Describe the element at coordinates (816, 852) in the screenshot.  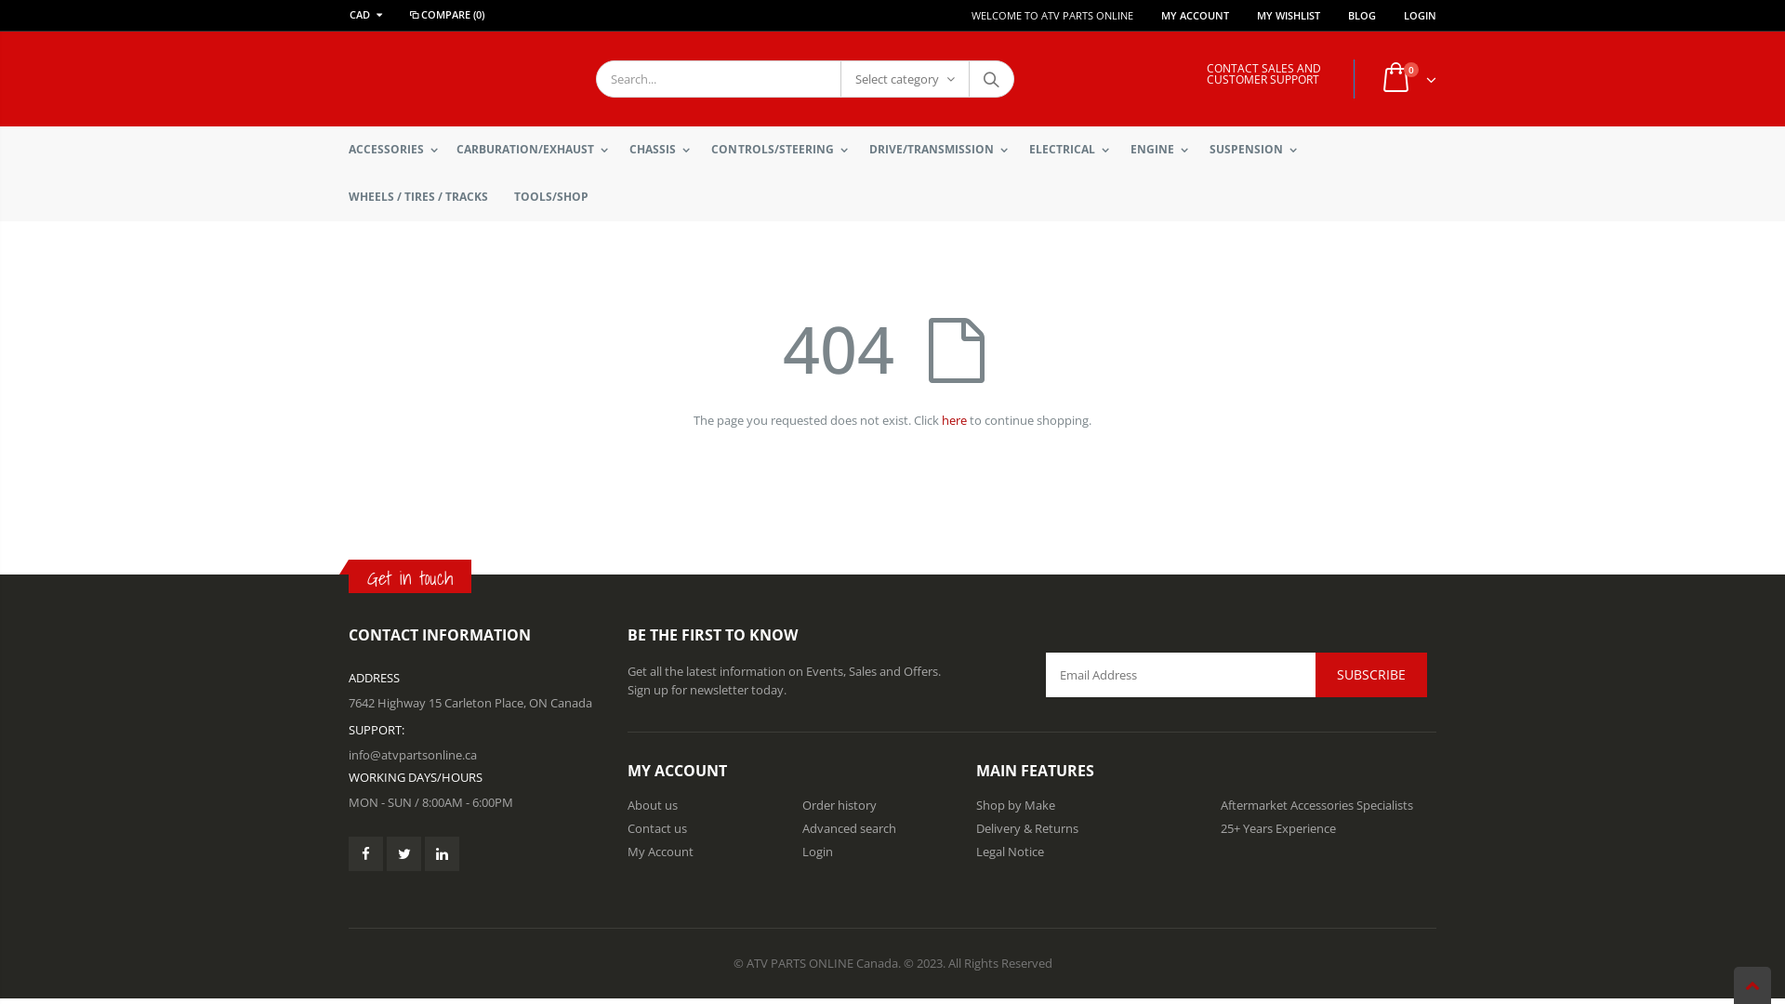
I see `Login` at that location.